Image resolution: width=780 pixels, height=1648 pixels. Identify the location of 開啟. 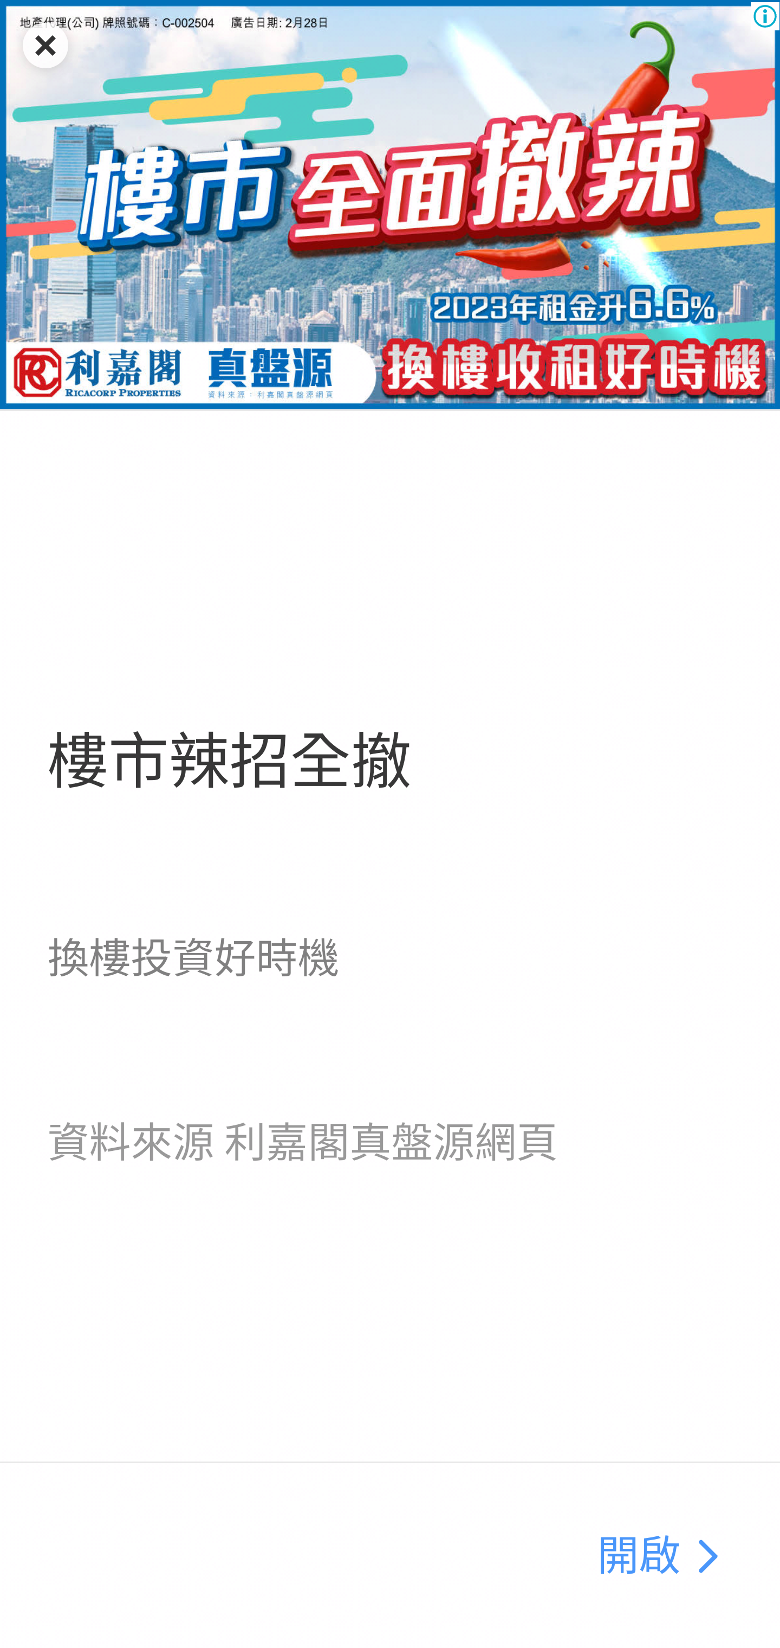
(639, 1556).